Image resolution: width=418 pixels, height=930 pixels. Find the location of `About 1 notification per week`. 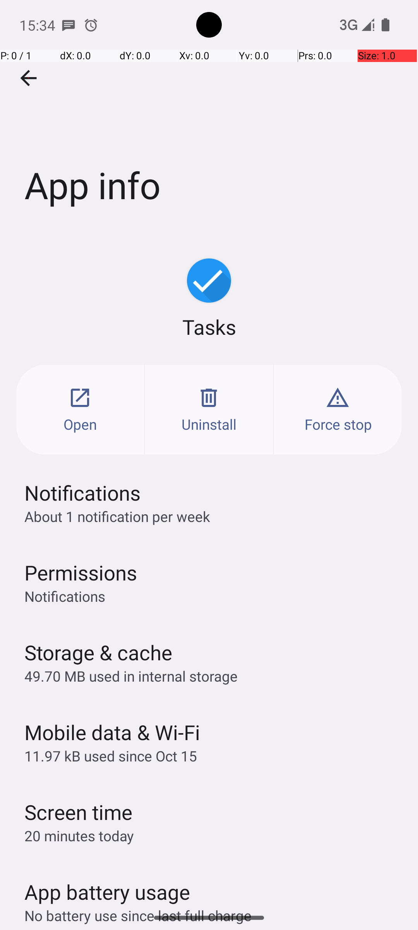

About 1 notification per week is located at coordinates (117, 516).